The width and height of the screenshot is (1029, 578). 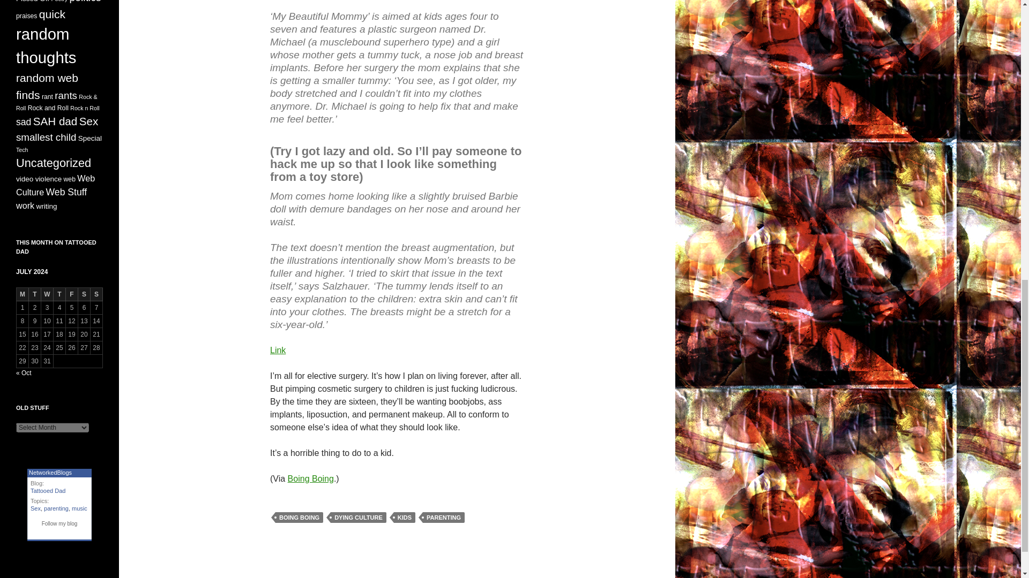 What do you see at coordinates (34, 294) in the screenshot?
I see `Tuesday` at bounding box center [34, 294].